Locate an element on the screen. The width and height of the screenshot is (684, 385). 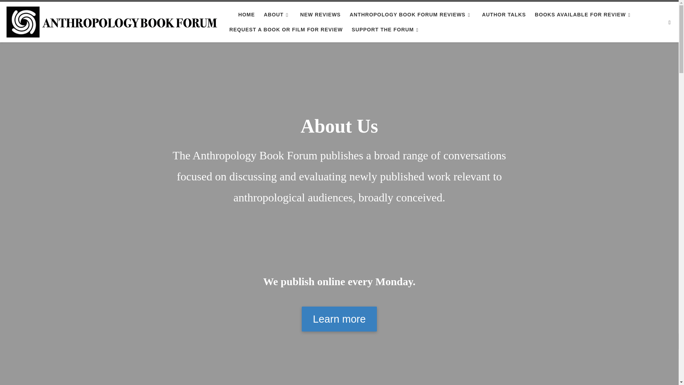
SUPPORT THE FORUM is located at coordinates (386, 29).